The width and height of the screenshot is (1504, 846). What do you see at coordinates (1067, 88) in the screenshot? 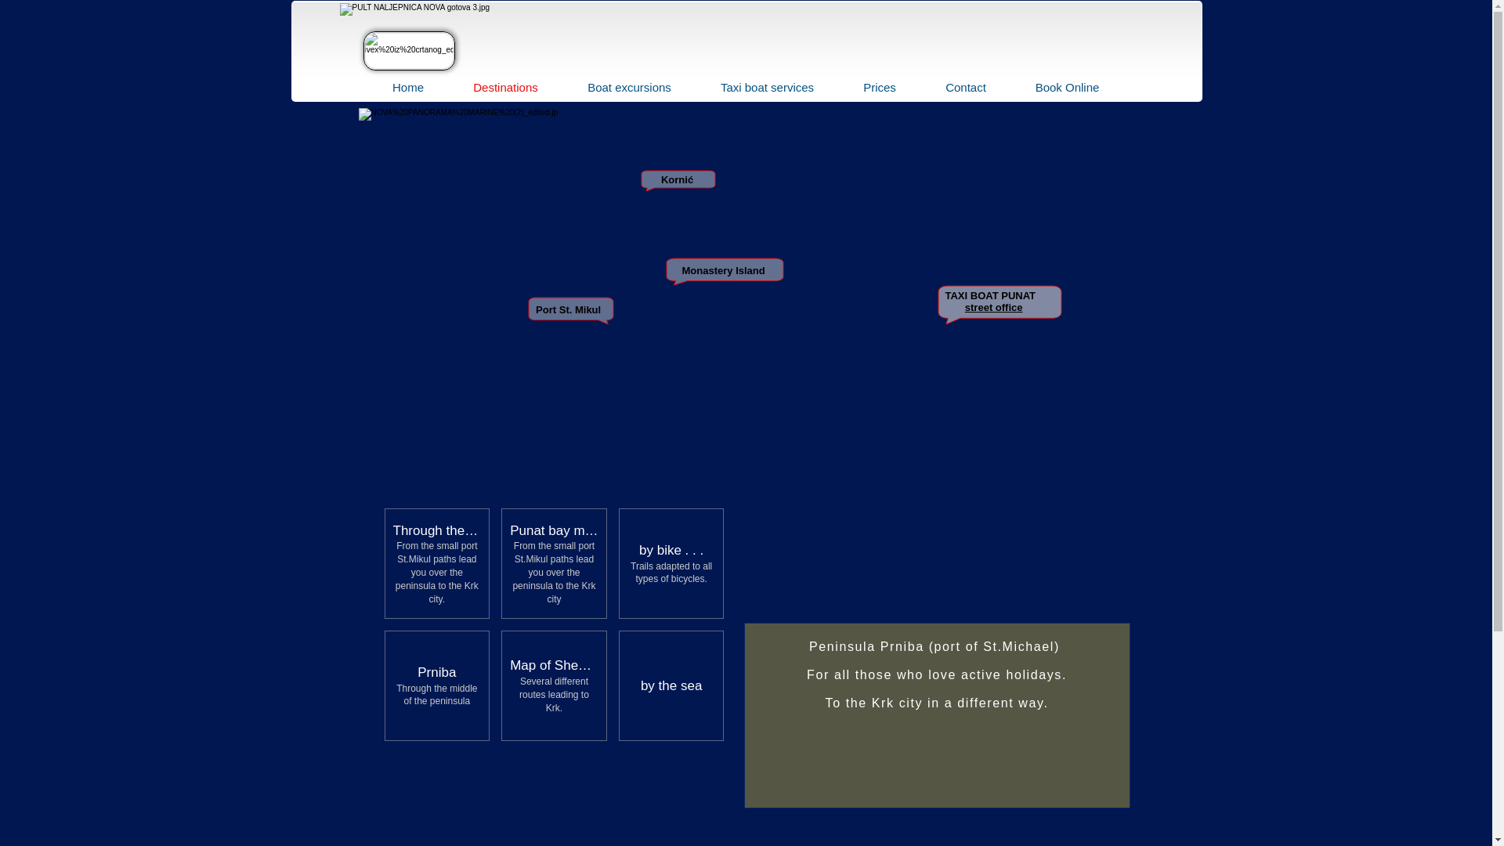
I see `Book Online` at bounding box center [1067, 88].